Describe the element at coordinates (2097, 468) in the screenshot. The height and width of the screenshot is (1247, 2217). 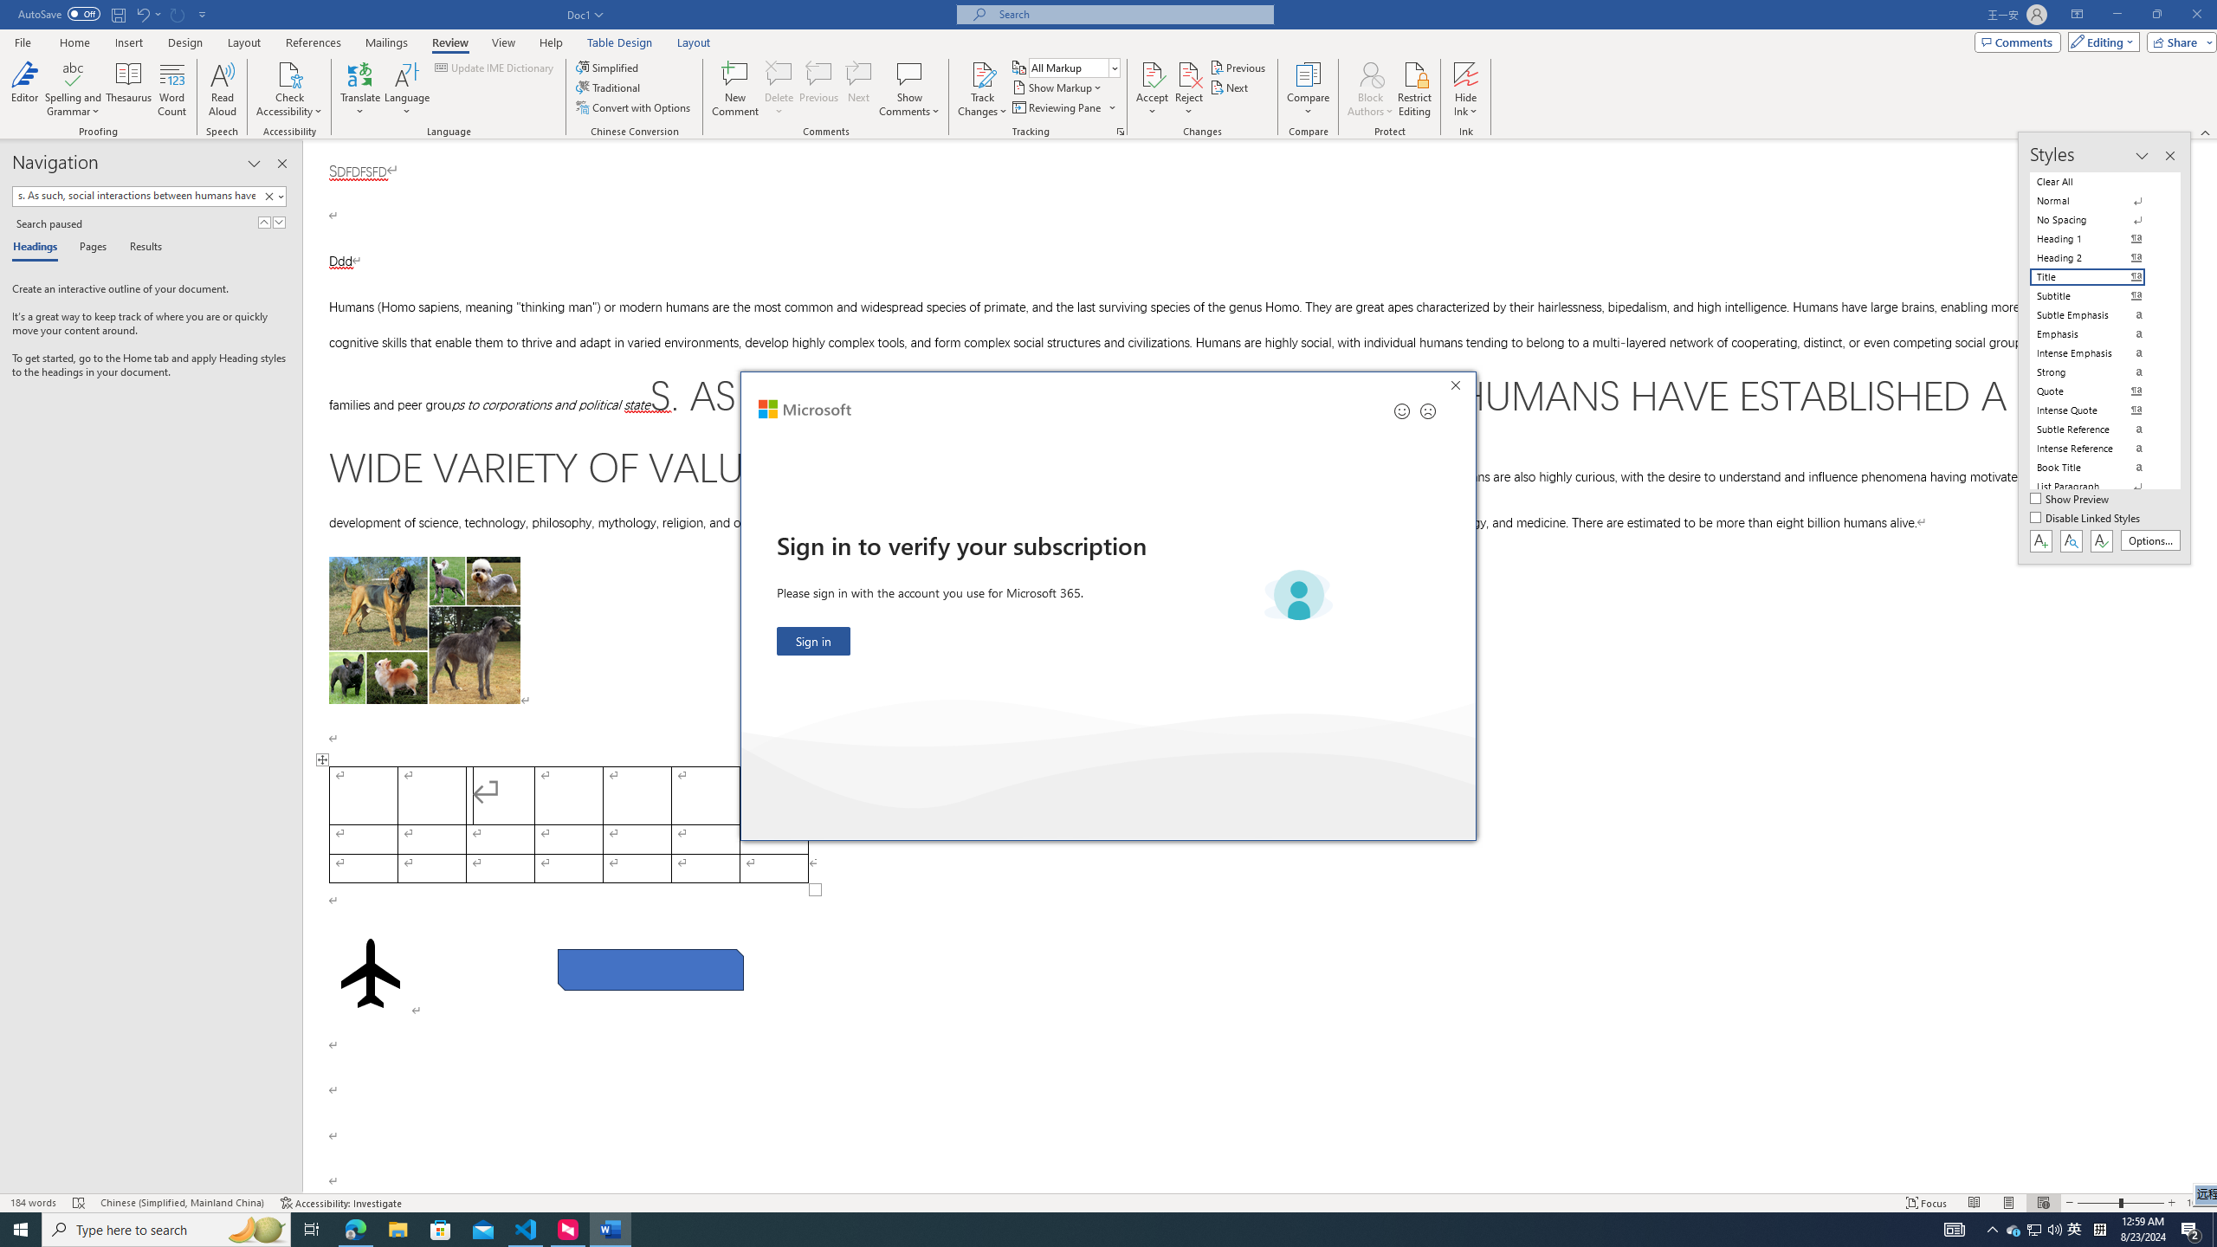
I see `Book Title` at that location.